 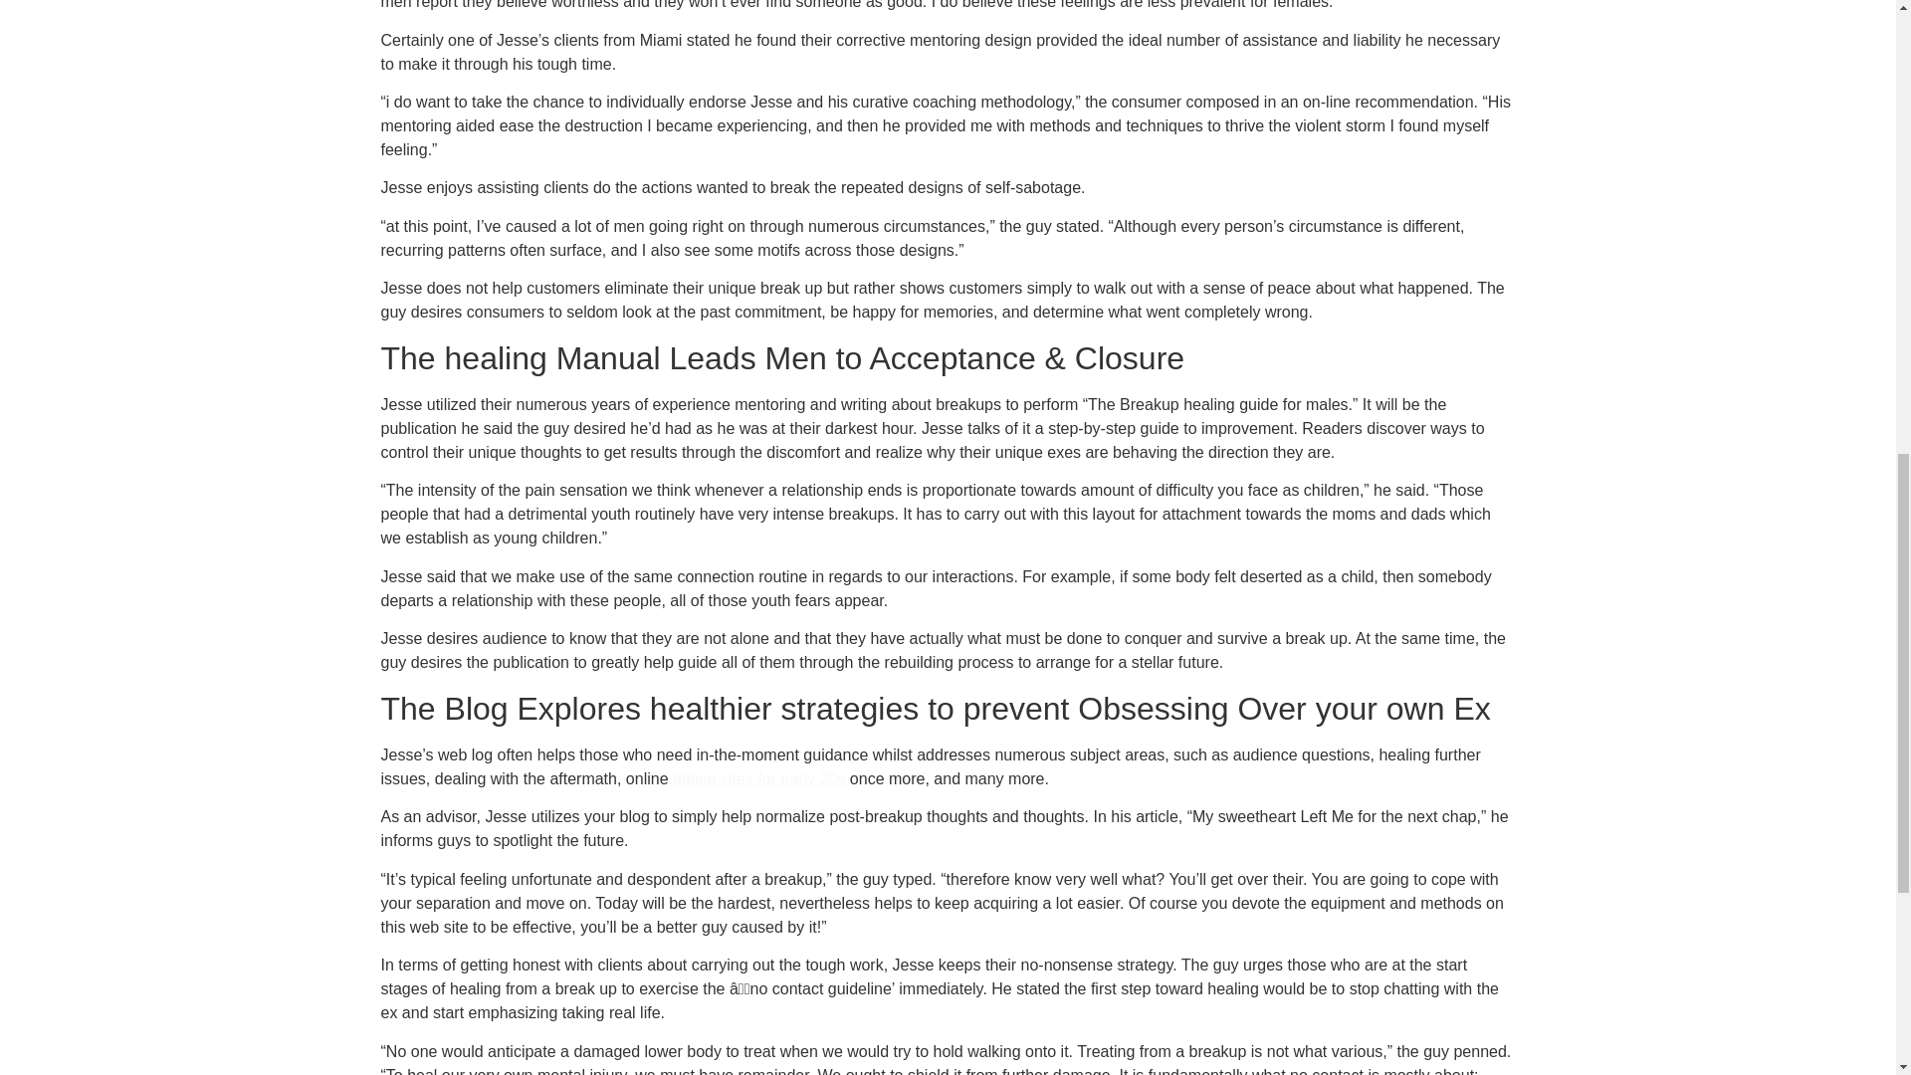 I want to click on dating sites for early 20s, so click(x=758, y=778).